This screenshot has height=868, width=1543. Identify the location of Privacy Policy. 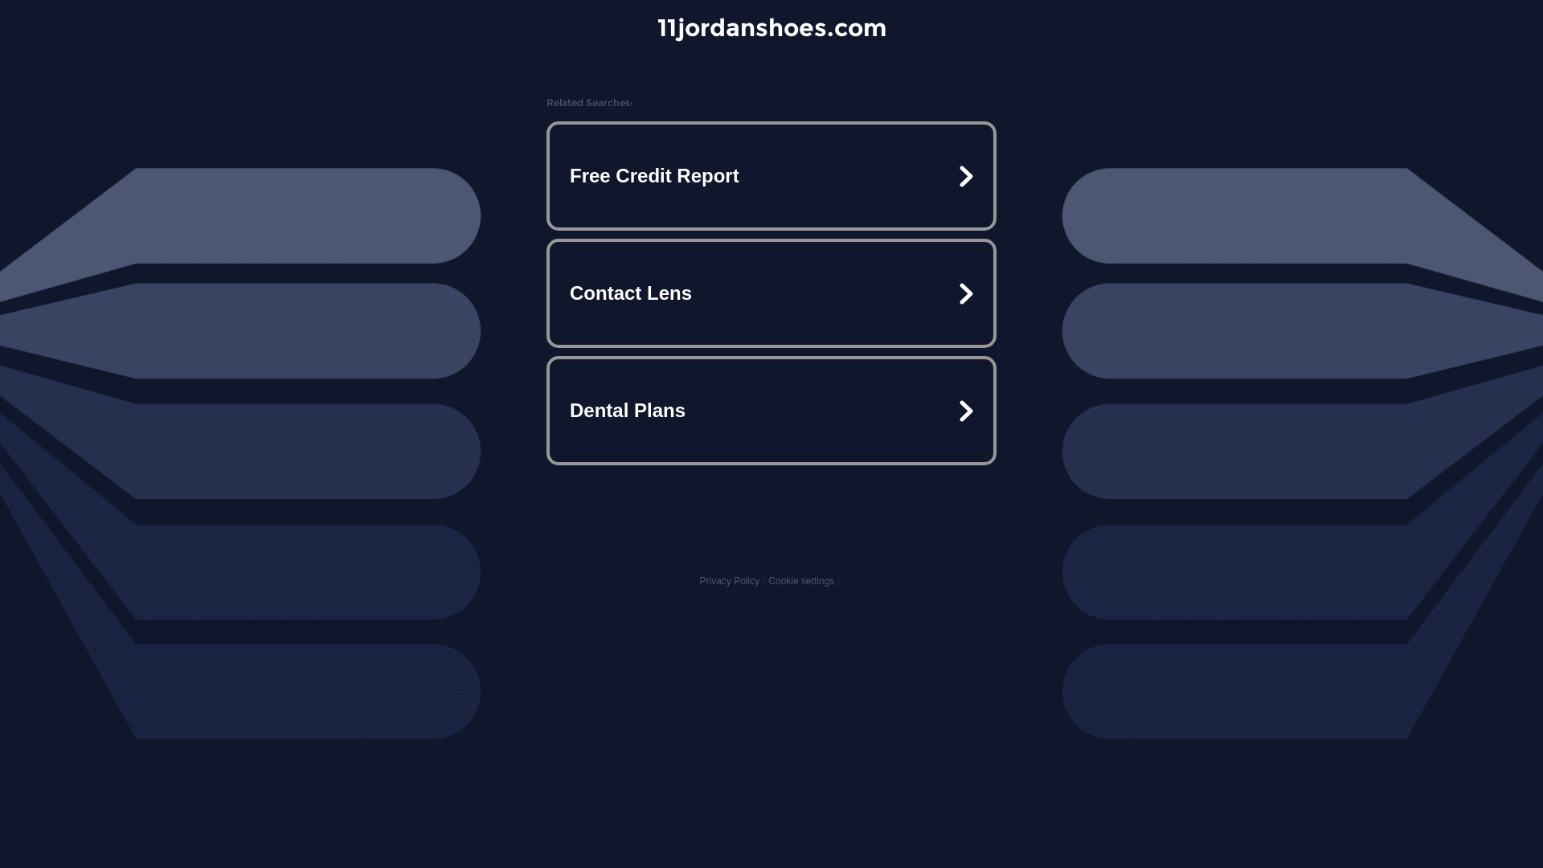
(730, 581).